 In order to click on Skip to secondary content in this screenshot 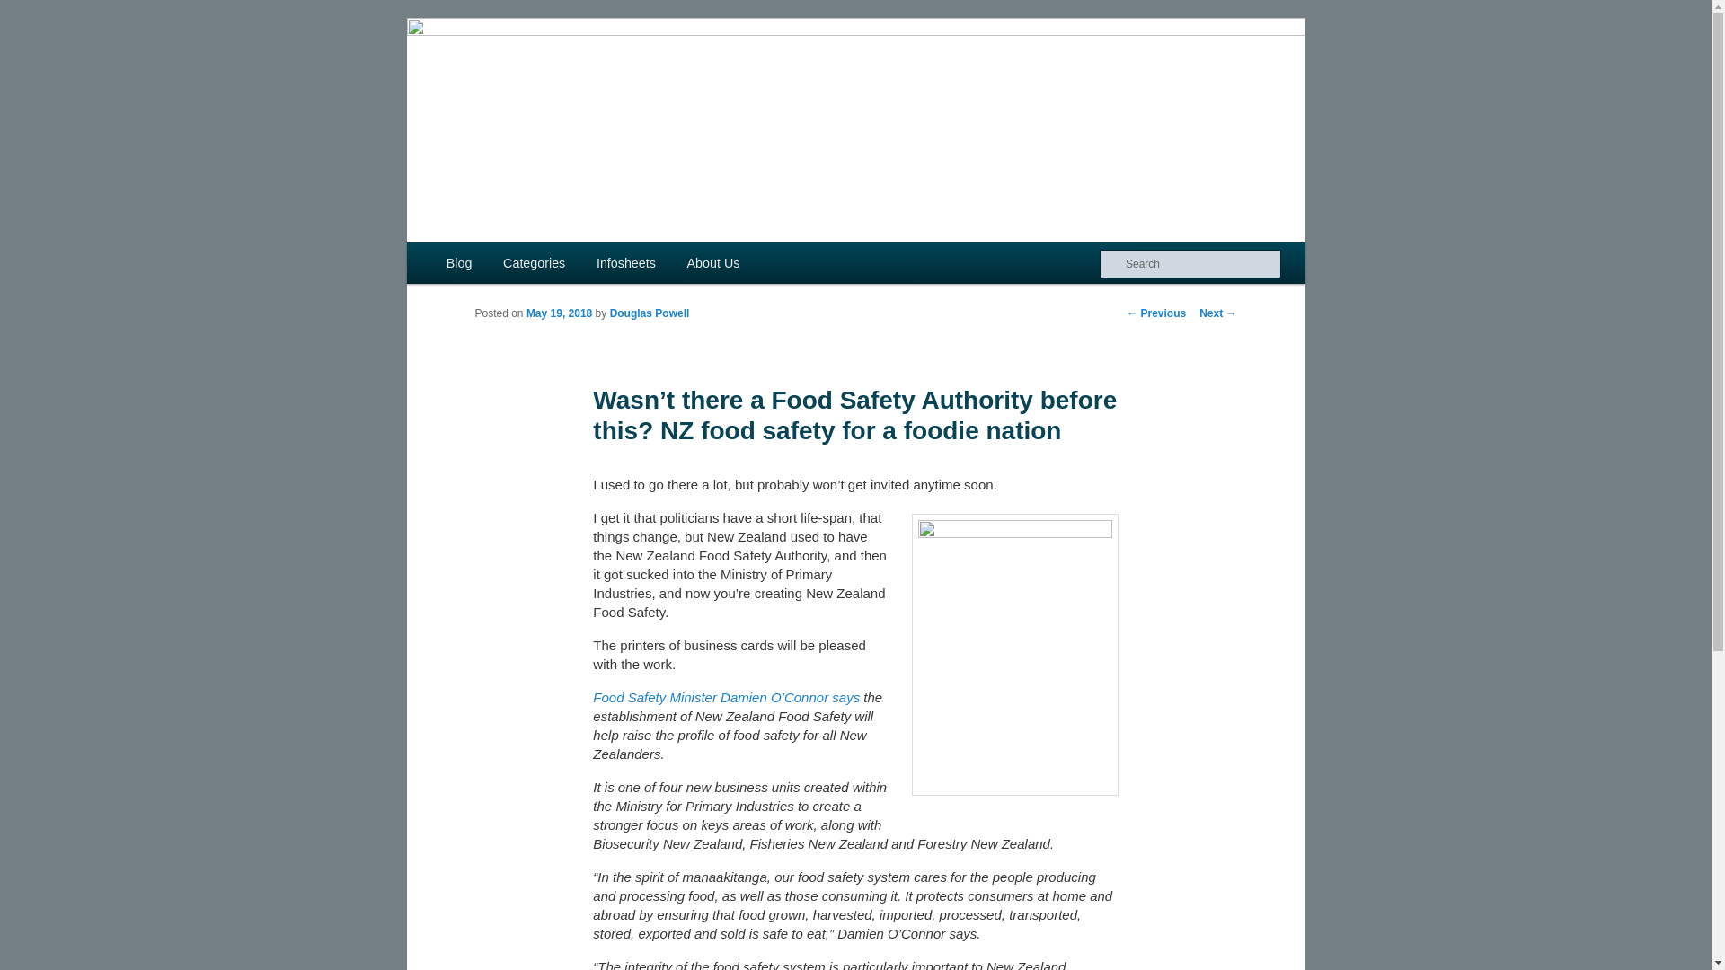, I will do `click(500, 264)`.